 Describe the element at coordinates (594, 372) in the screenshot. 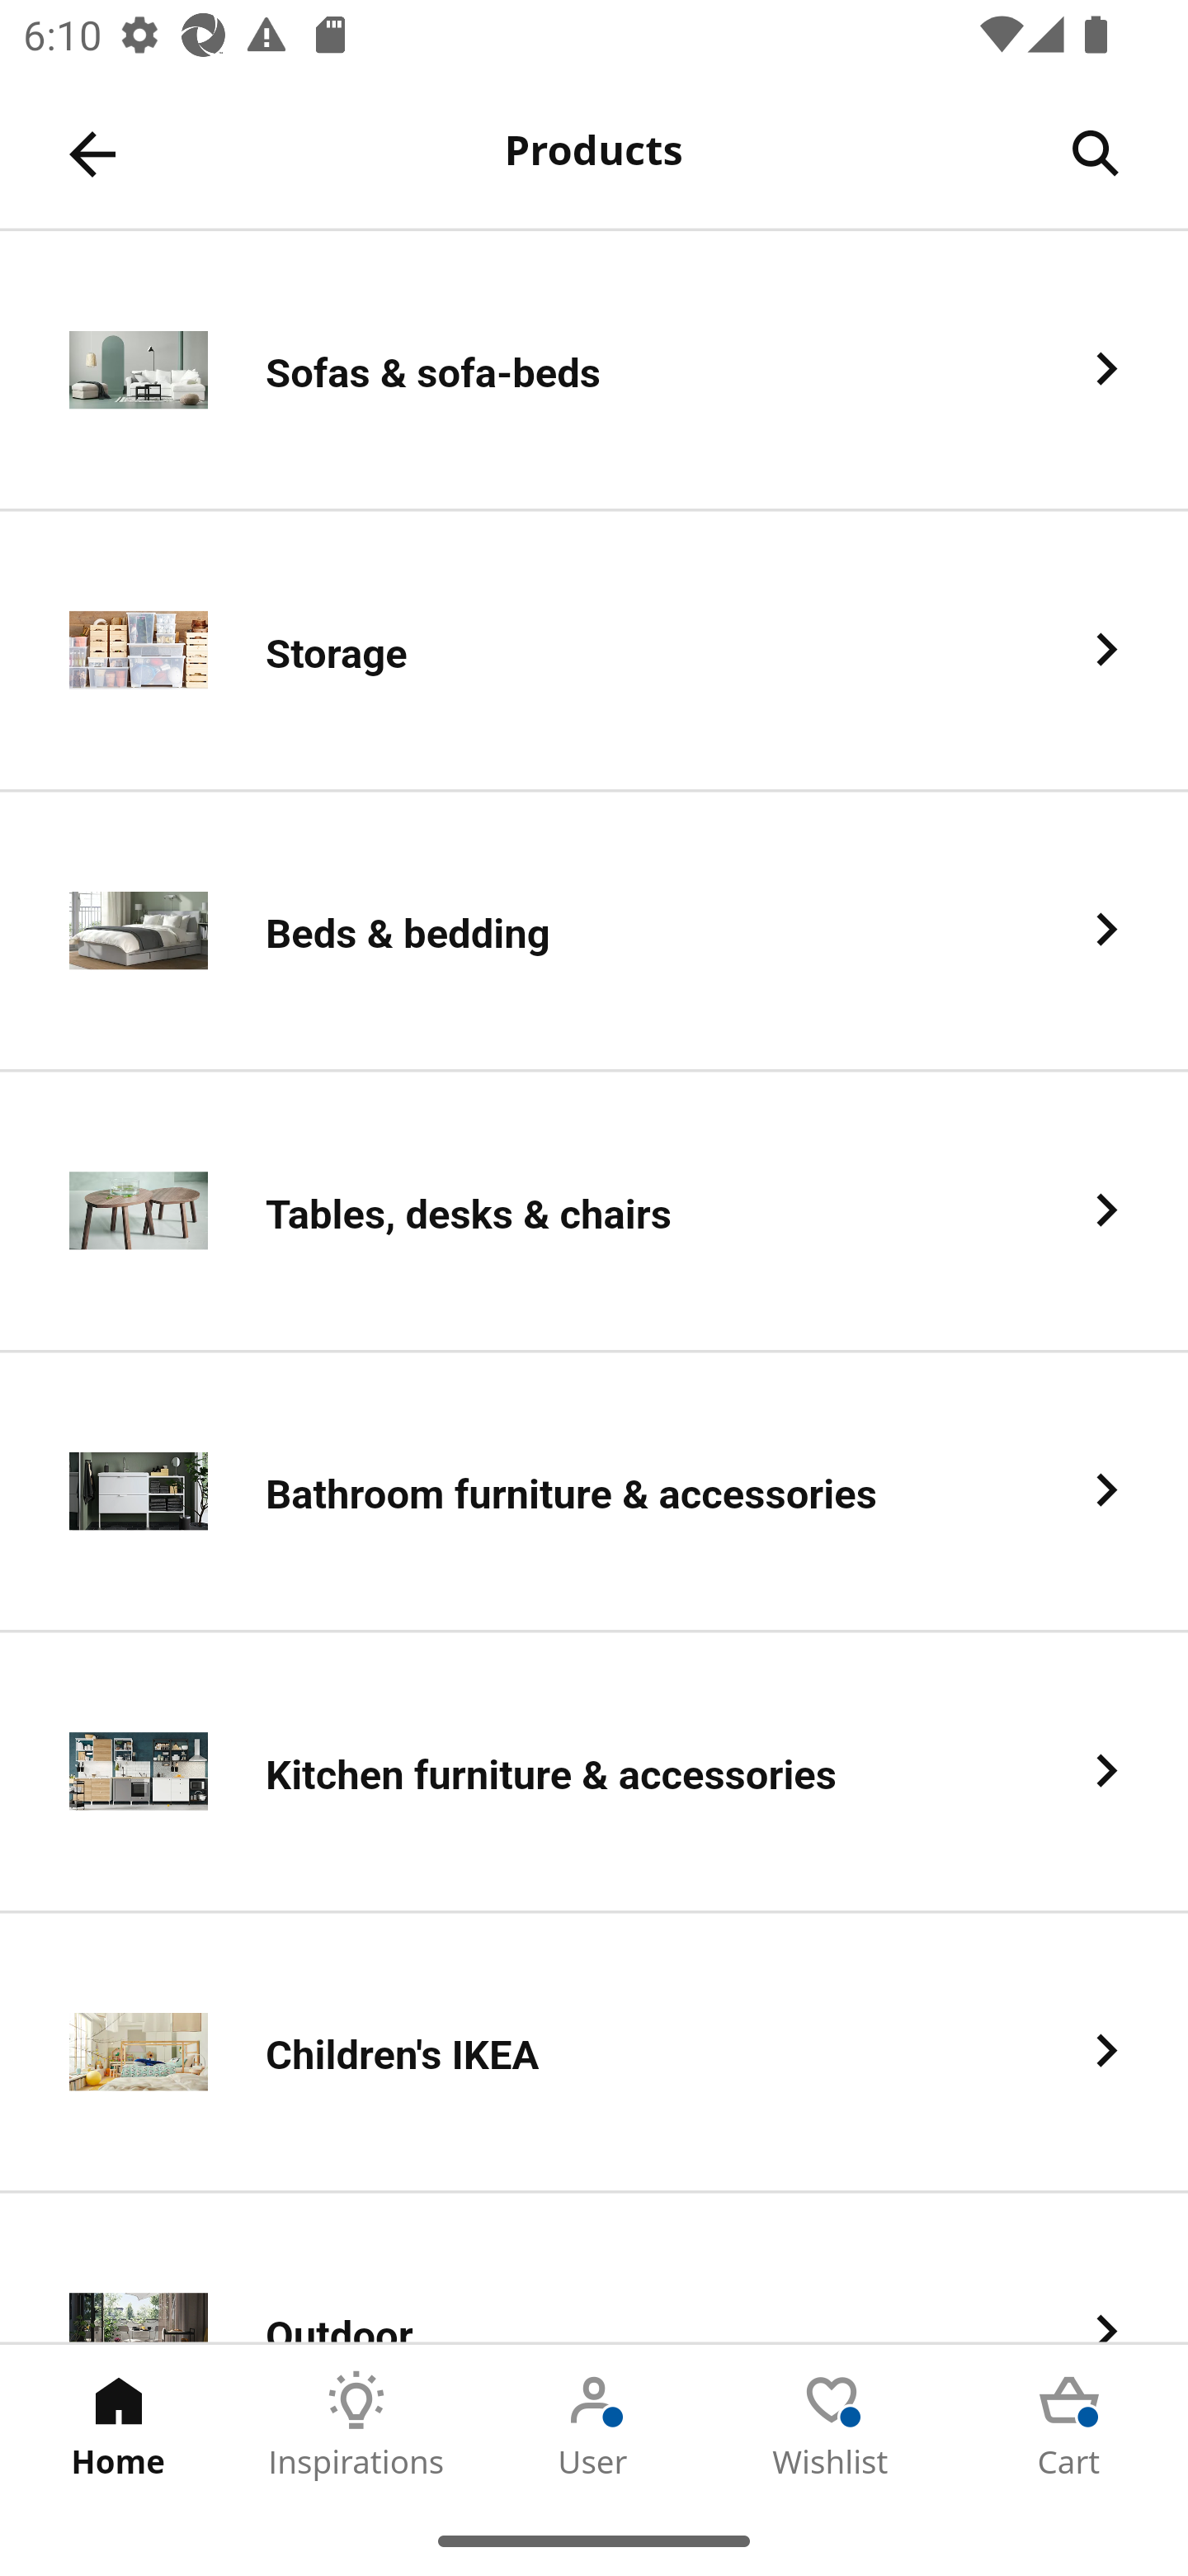

I see `Sofas & sofa-beds` at that location.